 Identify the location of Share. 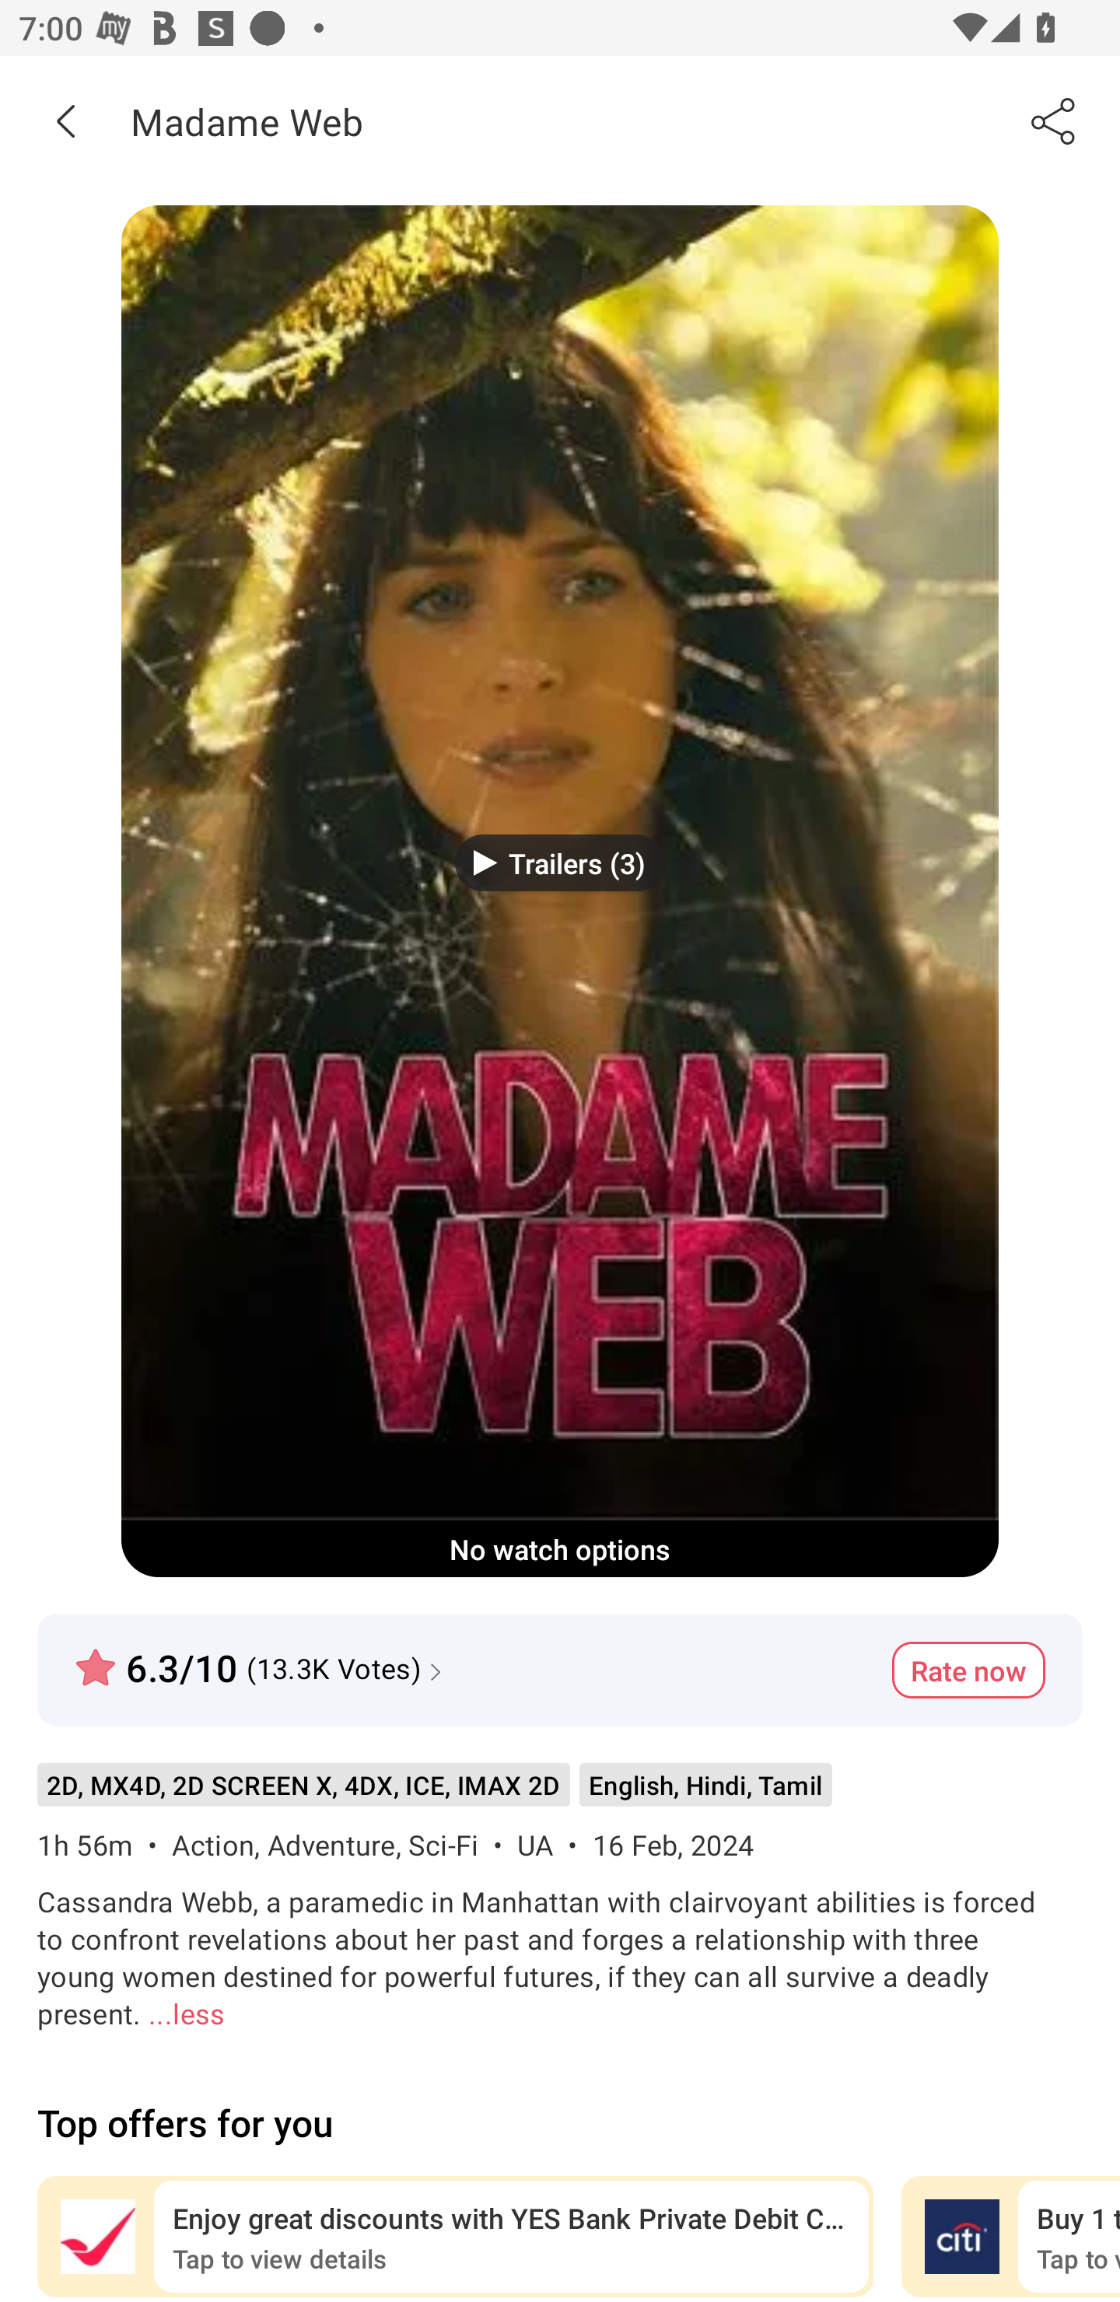
(1055, 121).